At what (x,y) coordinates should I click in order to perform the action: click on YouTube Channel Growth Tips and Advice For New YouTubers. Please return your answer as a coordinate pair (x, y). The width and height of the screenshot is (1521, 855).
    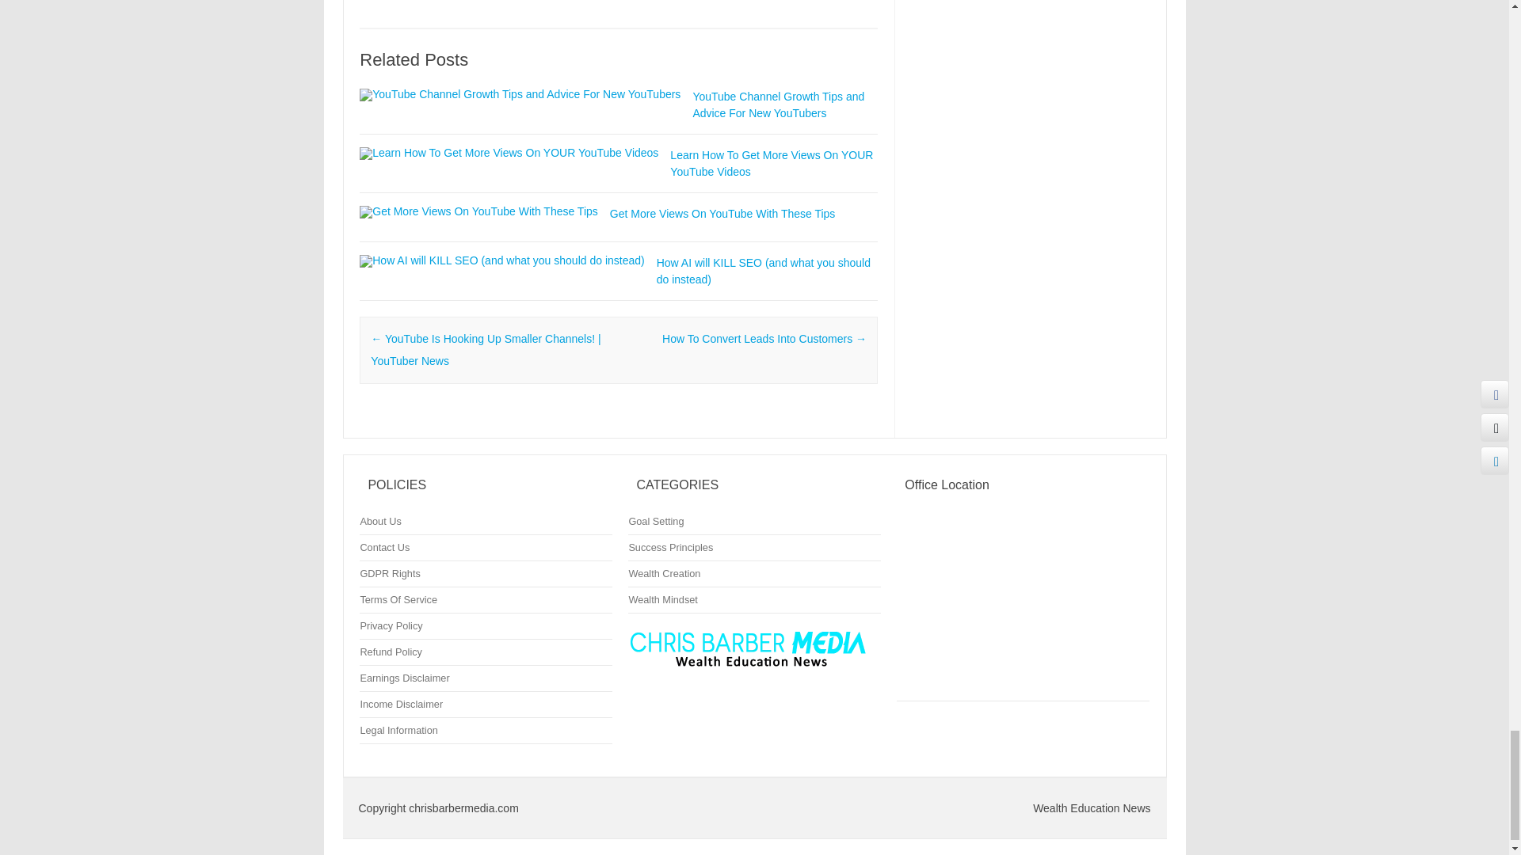
    Looking at the image, I should click on (778, 104).